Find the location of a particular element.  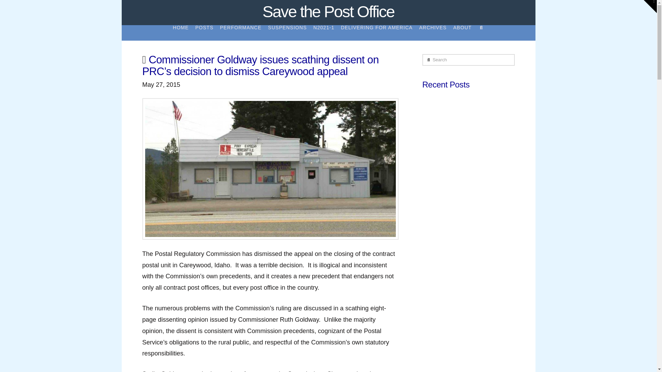

POSTS is located at coordinates (204, 33).